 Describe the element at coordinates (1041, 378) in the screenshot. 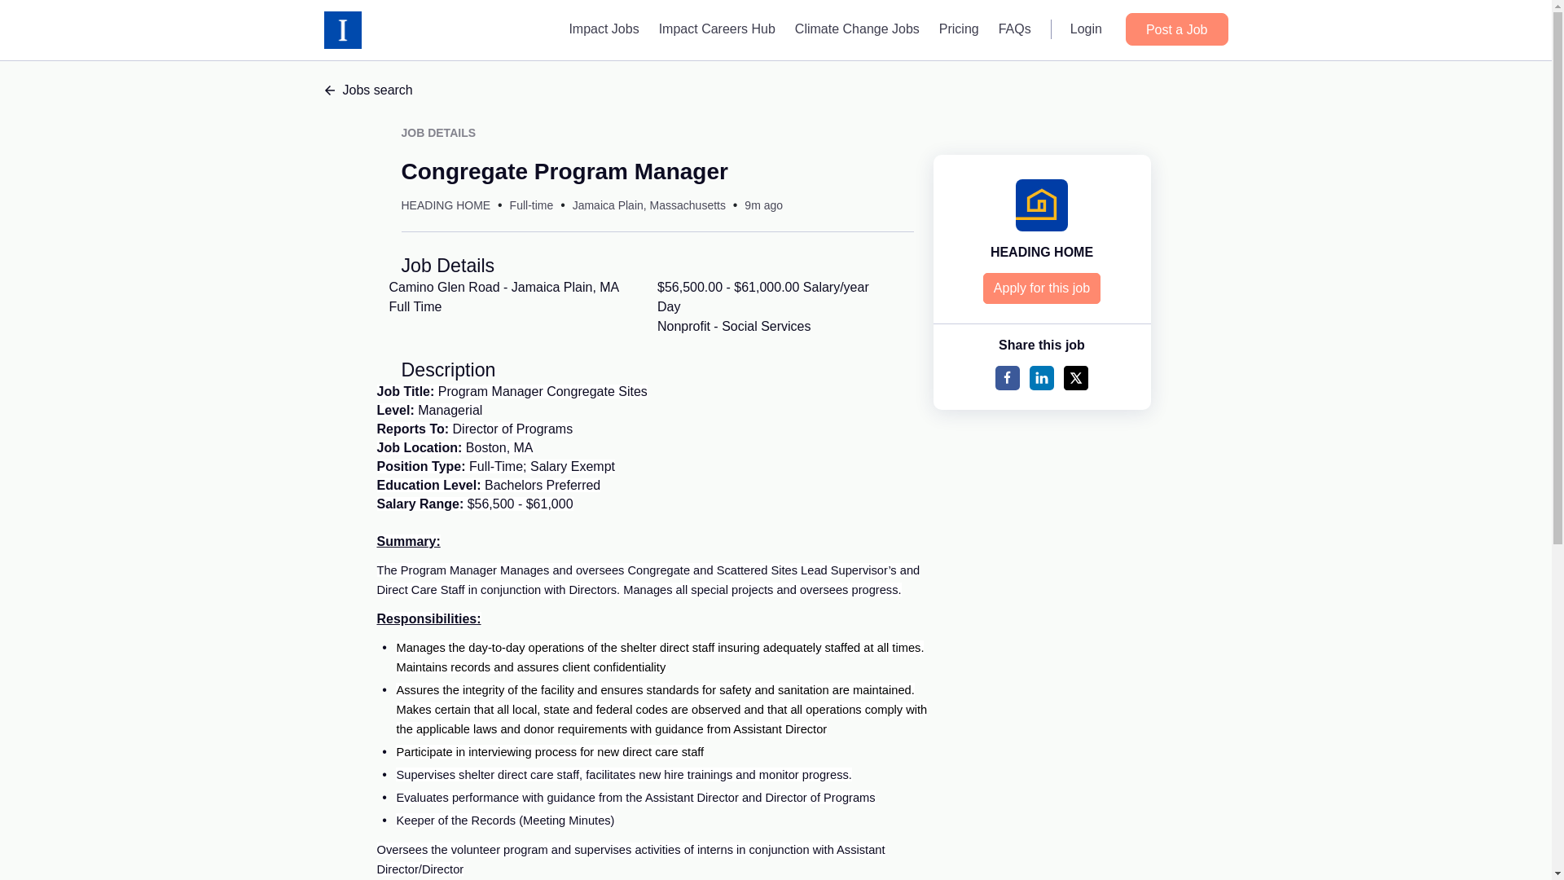

I see `Share to Linkedin` at that location.